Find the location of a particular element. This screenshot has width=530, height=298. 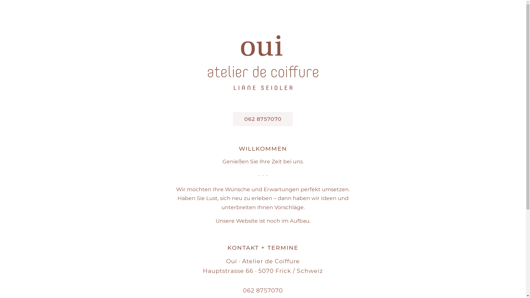

062 8757070 is located at coordinates (263, 119).